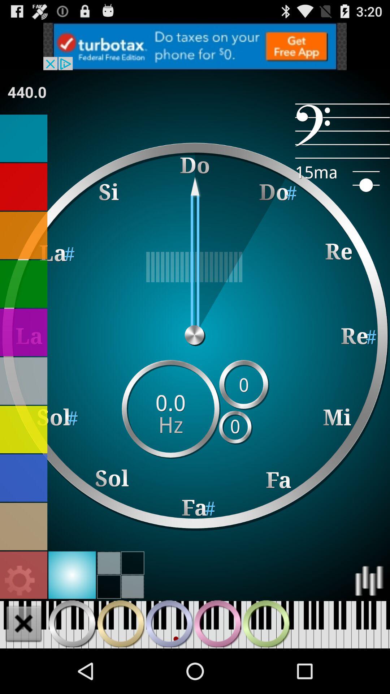 This screenshot has height=694, width=390. What do you see at coordinates (342, 131) in the screenshot?
I see `press item below the c a r app` at bounding box center [342, 131].